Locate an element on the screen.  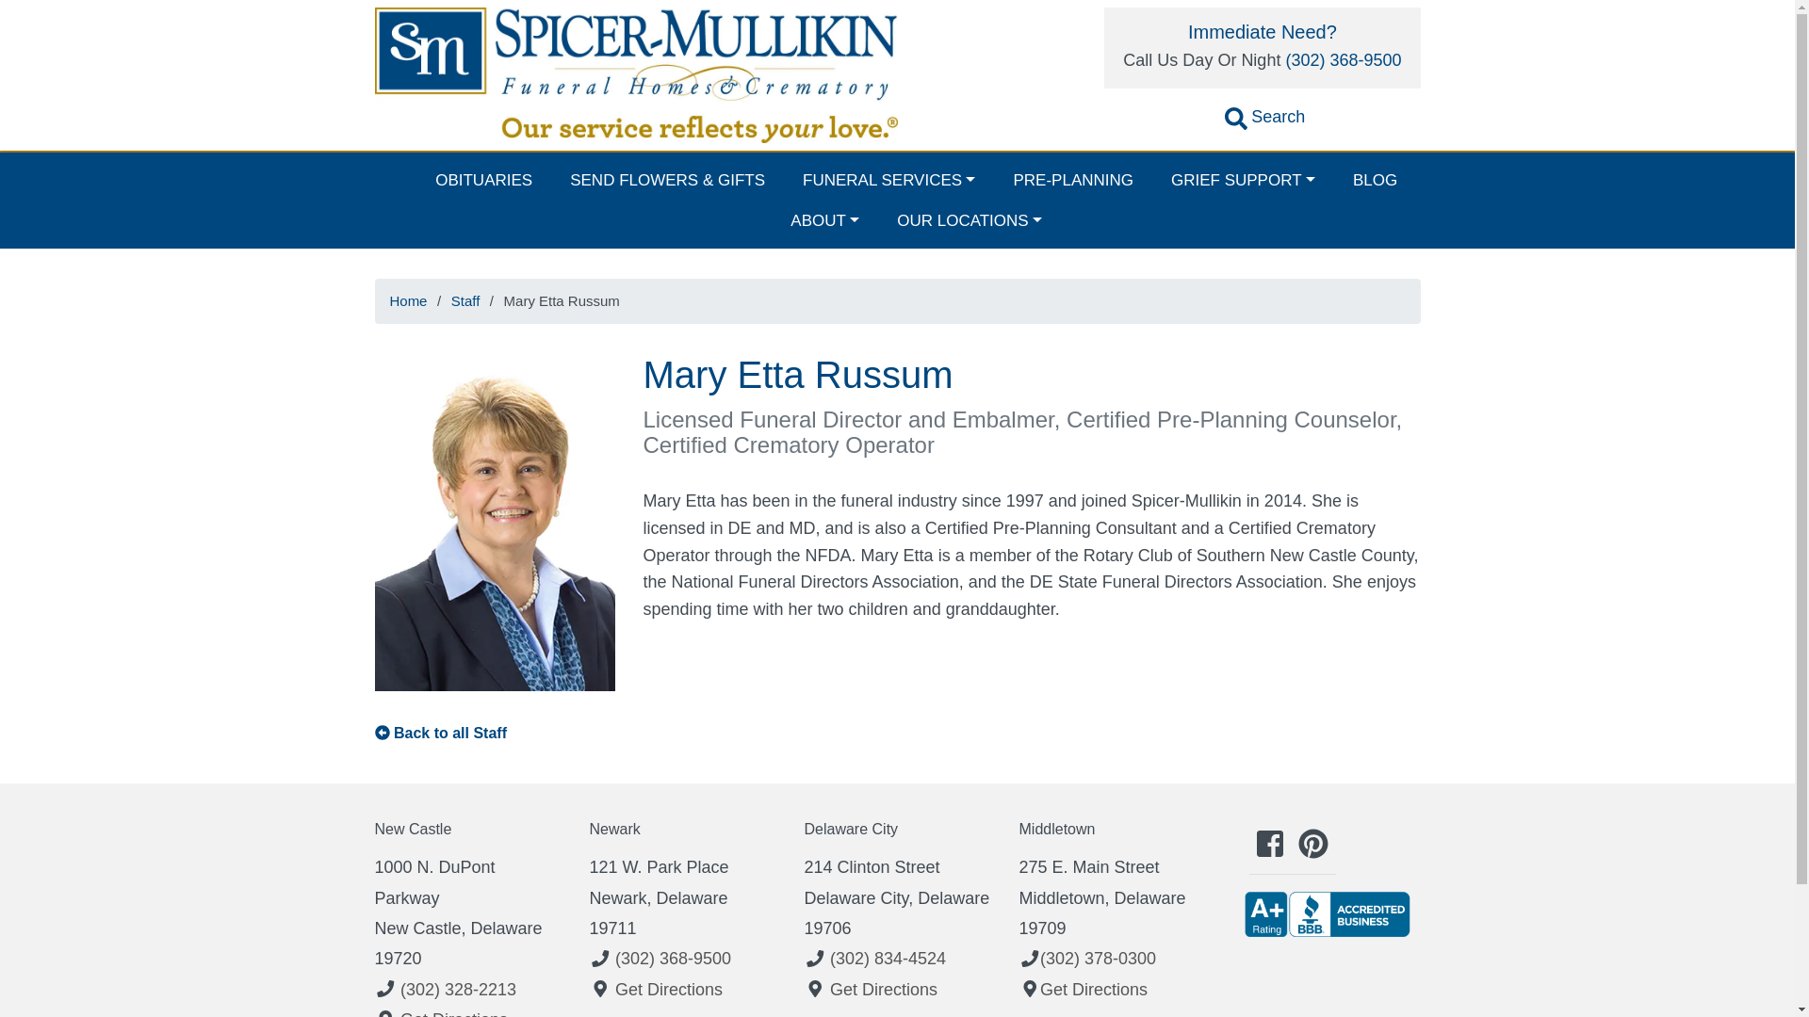
PRE-PLANNING is located at coordinates (1072, 179).